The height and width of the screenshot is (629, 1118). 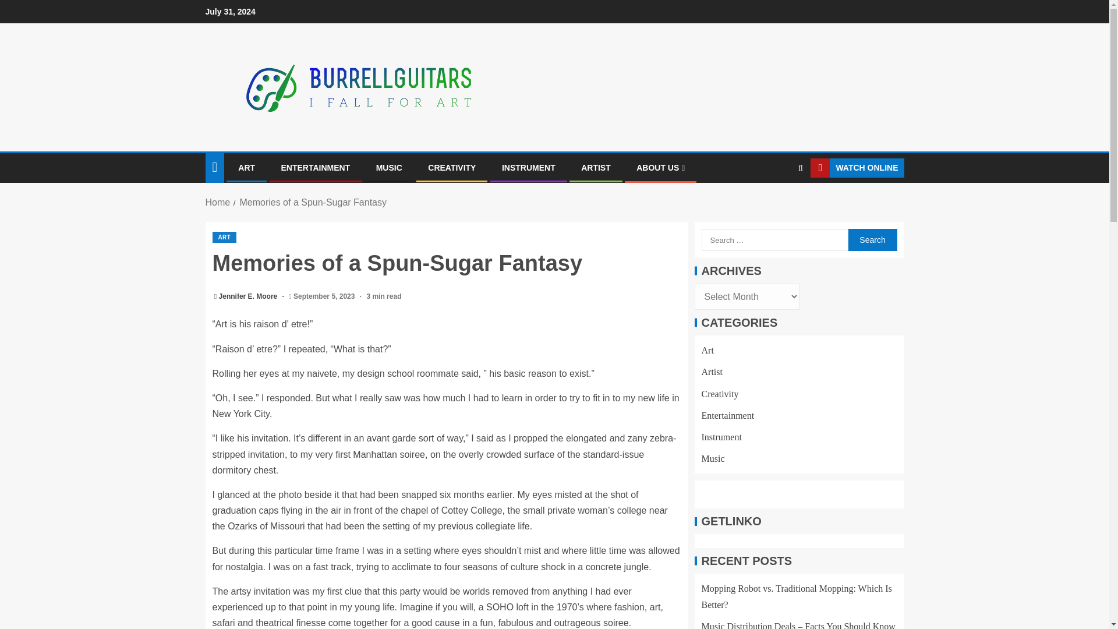 What do you see at coordinates (778, 204) in the screenshot?
I see `Search` at bounding box center [778, 204].